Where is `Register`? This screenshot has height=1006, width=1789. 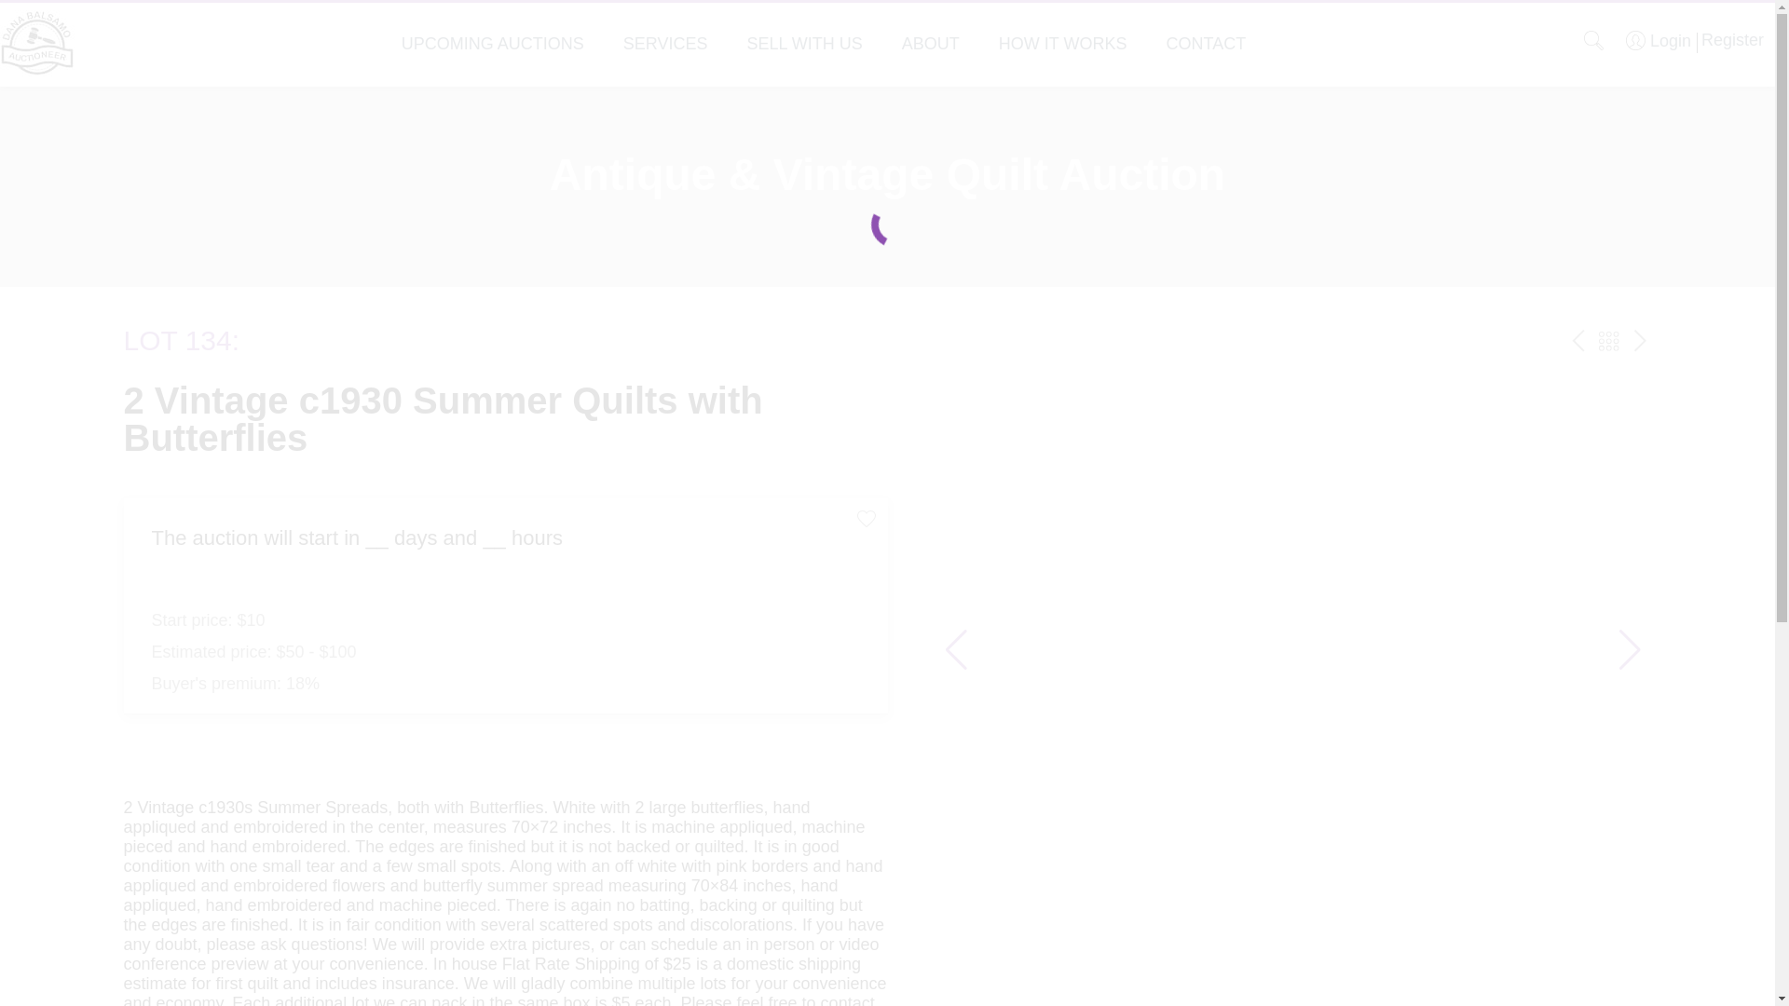
Register is located at coordinates (1729, 39).